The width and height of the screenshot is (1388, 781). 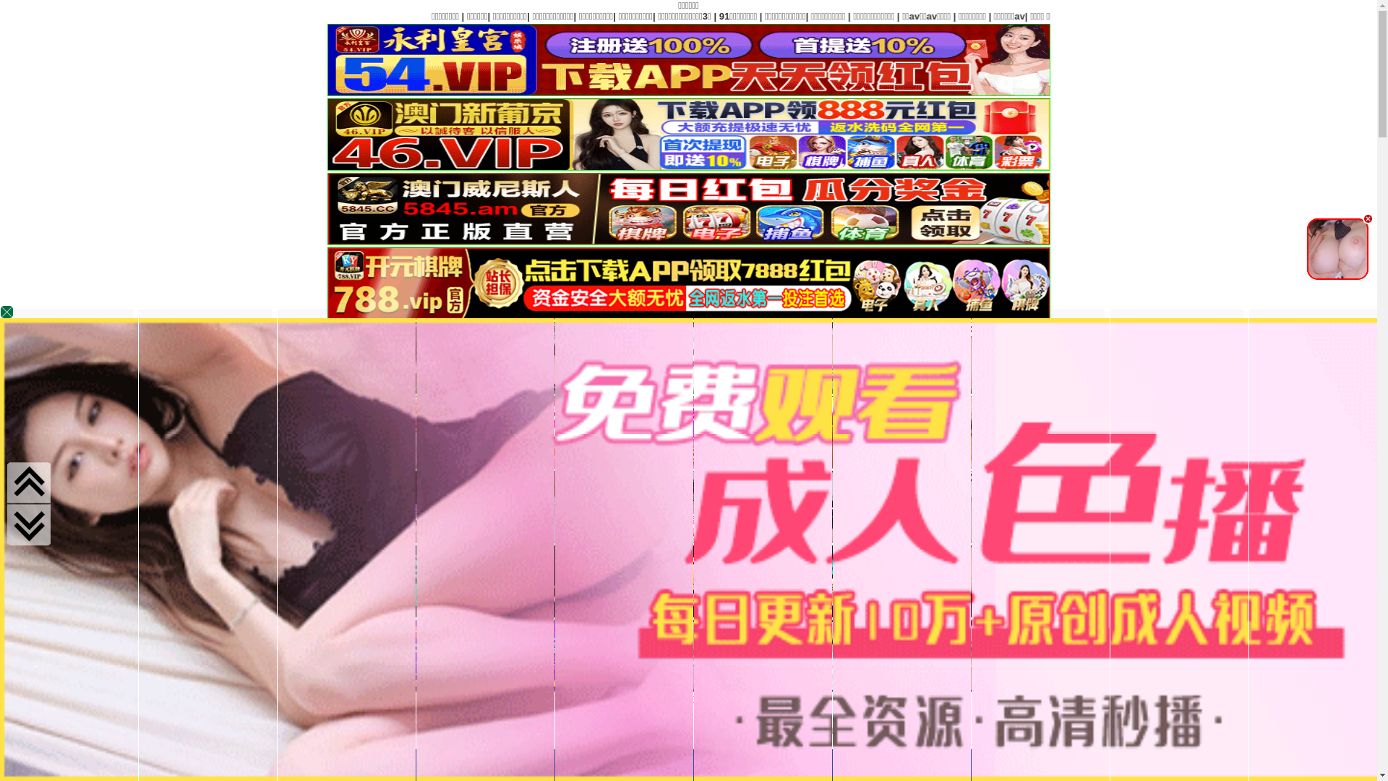 What do you see at coordinates (229, 16) in the screenshot?
I see `|` at bounding box center [229, 16].